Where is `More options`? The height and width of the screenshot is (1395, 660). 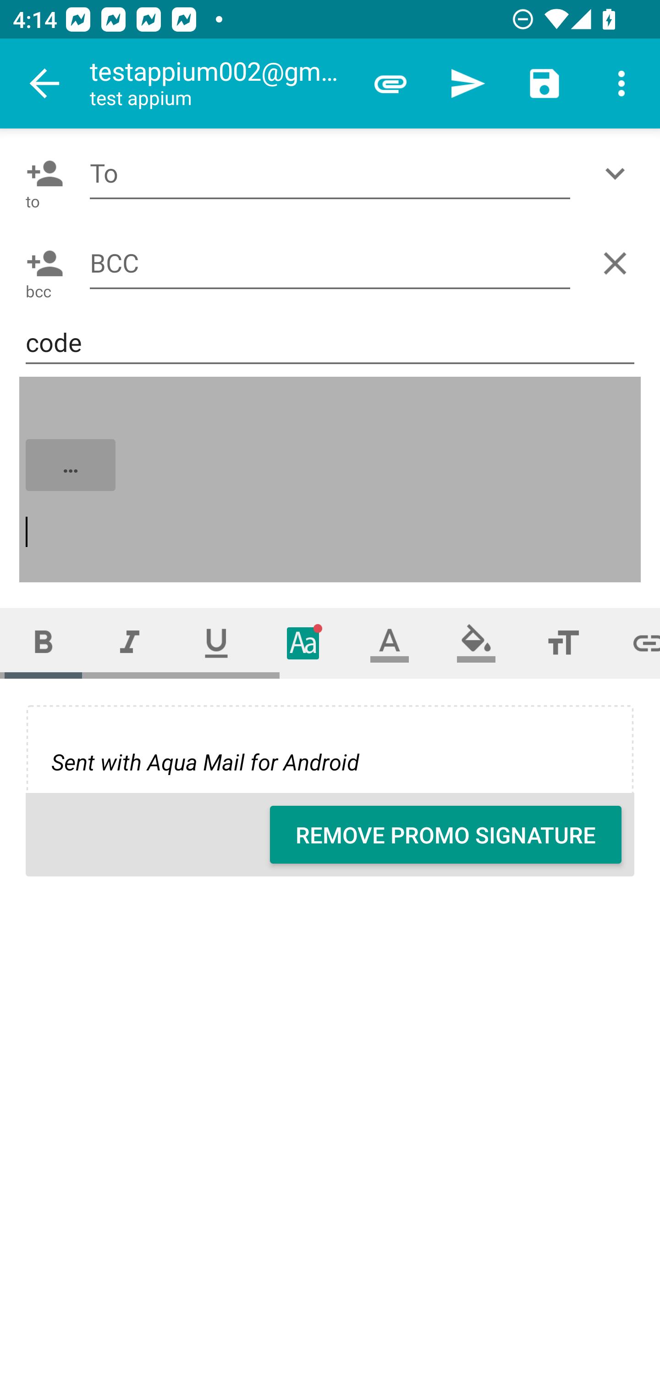 More options is located at coordinates (621, 84).